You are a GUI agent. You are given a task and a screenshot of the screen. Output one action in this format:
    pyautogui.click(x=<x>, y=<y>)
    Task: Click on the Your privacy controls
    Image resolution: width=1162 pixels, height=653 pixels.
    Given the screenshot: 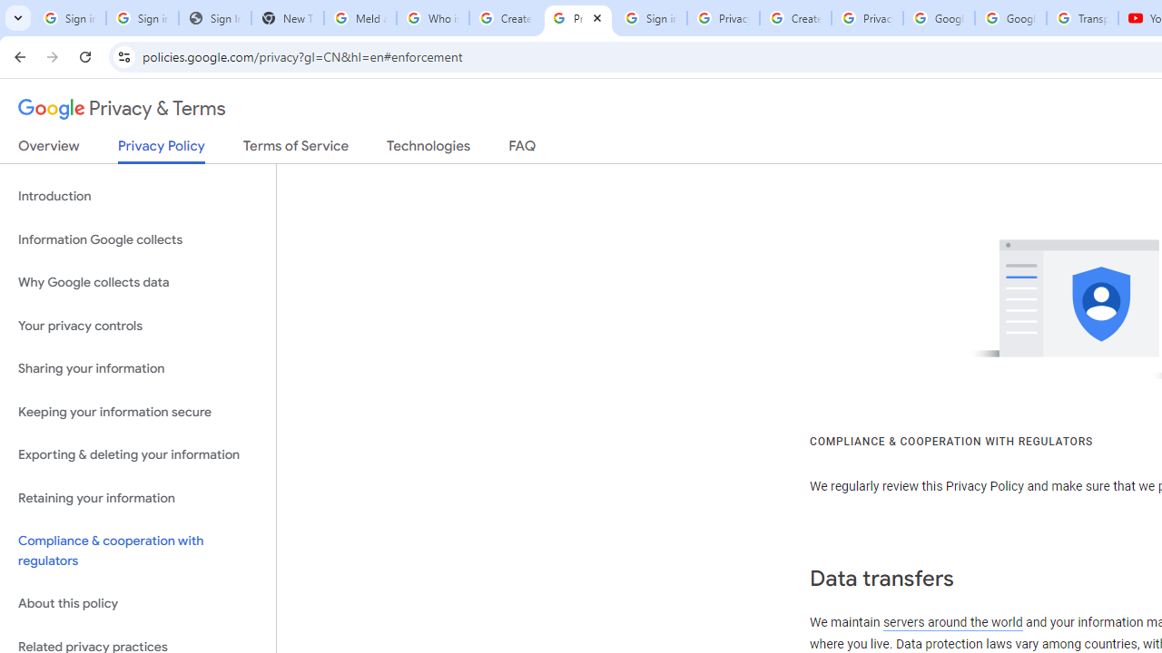 What is the action you would take?
    pyautogui.click(x=138, y=325)
    